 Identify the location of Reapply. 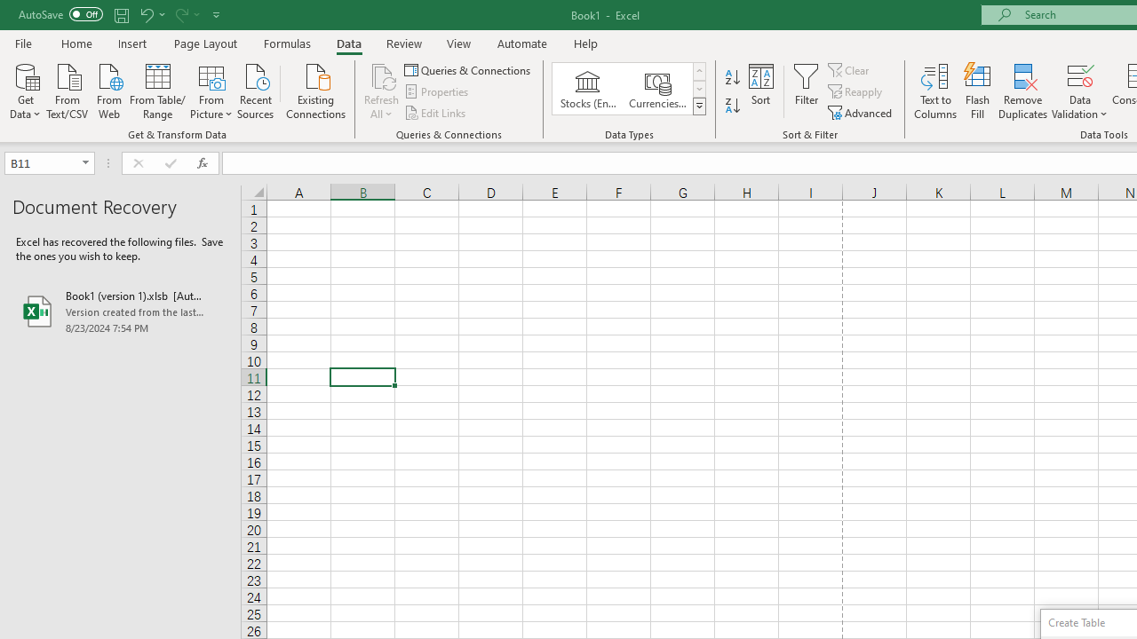
(856, 92).